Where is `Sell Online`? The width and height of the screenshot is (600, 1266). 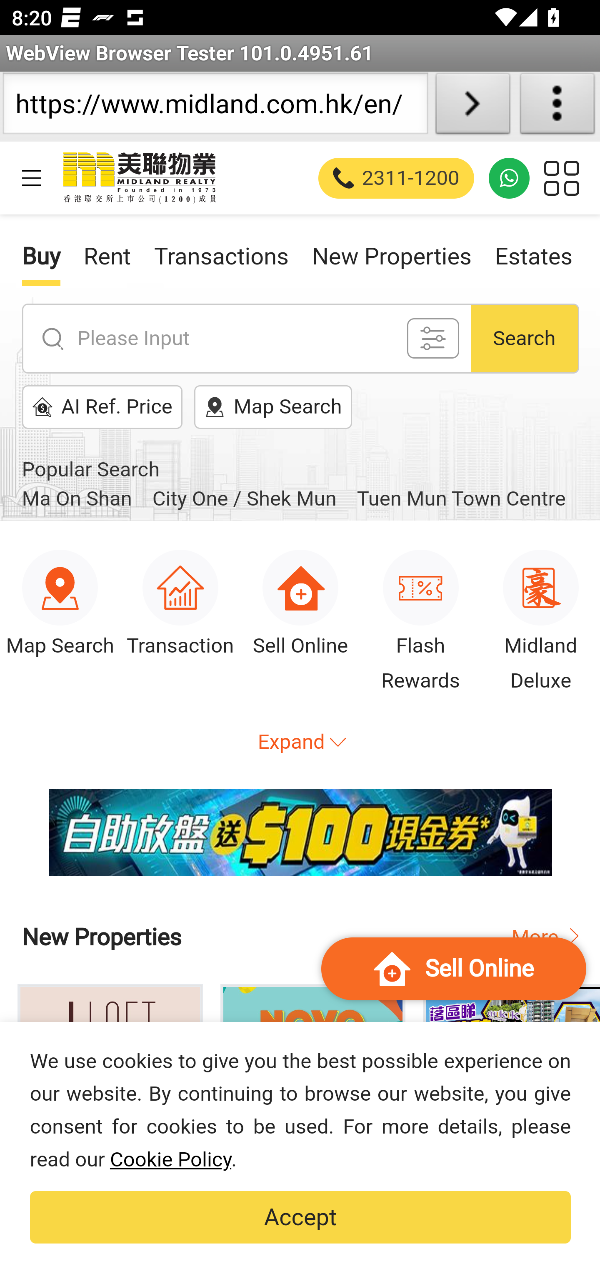 Sell Online is located at coordinates (300, 637).